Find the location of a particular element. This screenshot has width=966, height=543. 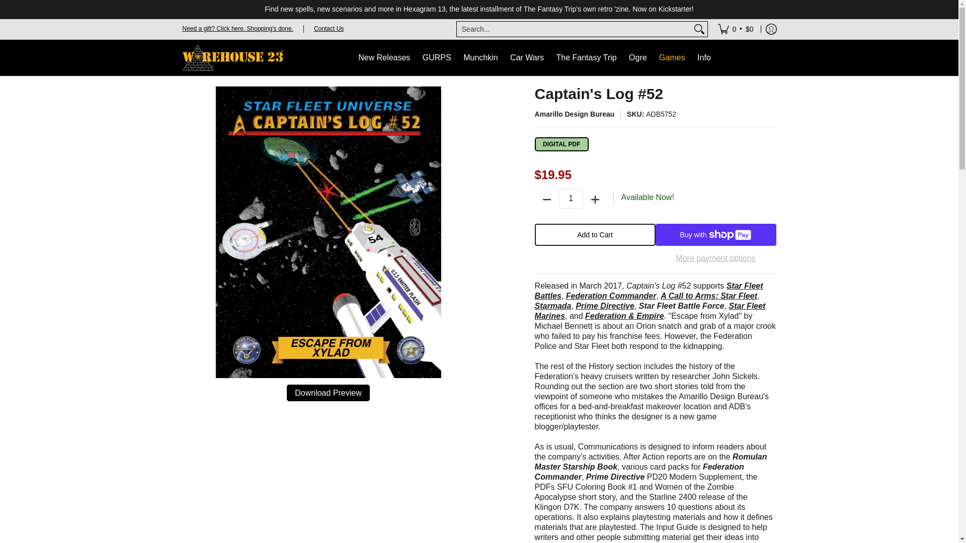

Warehouse 23 is located at coordinates (232, 57).